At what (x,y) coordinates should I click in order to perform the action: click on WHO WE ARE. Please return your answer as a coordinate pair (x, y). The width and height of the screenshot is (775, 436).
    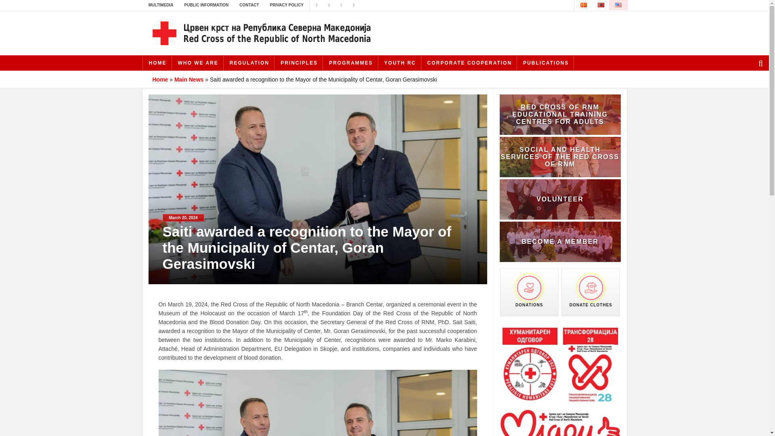
    Looking at the image, I should click on (198, 63).